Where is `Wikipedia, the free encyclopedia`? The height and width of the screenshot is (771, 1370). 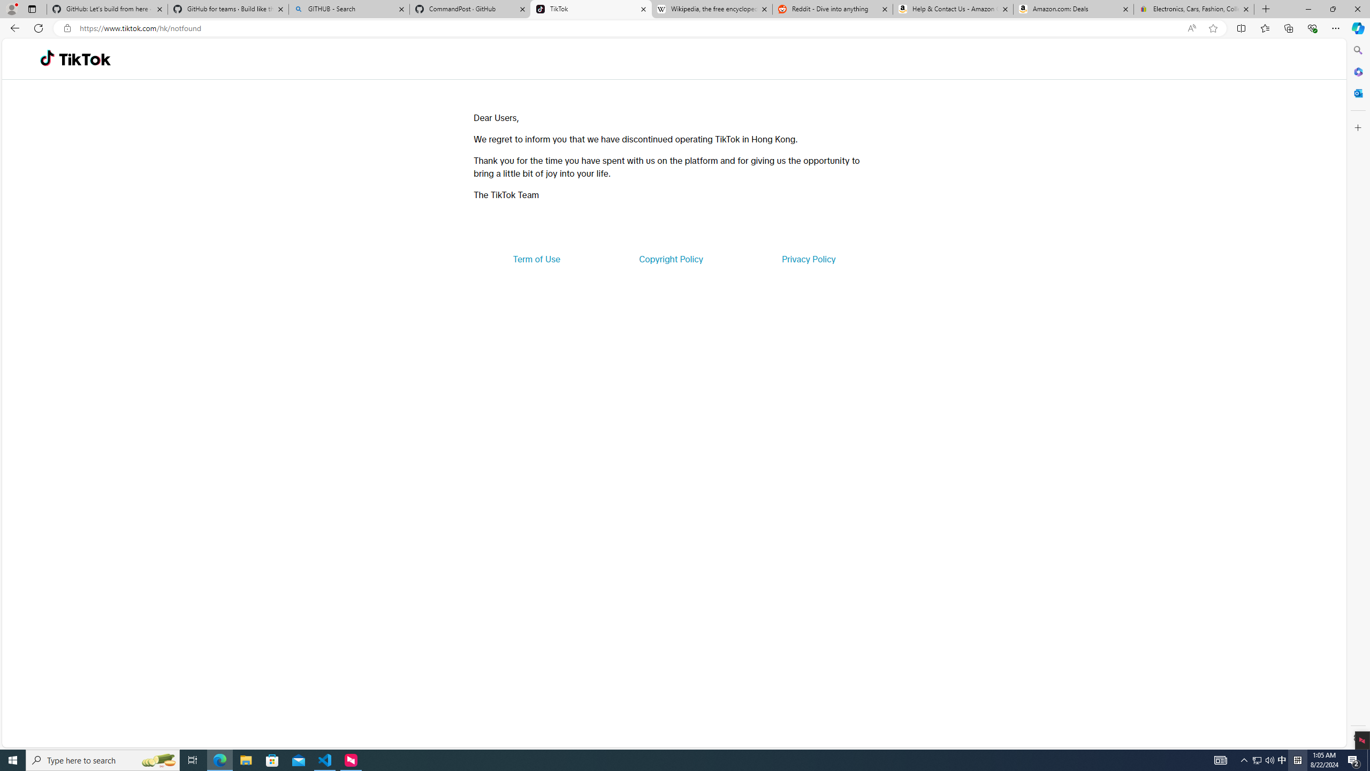 Wikipedia, the free encyclopedia is located at coordinates (712, 9).